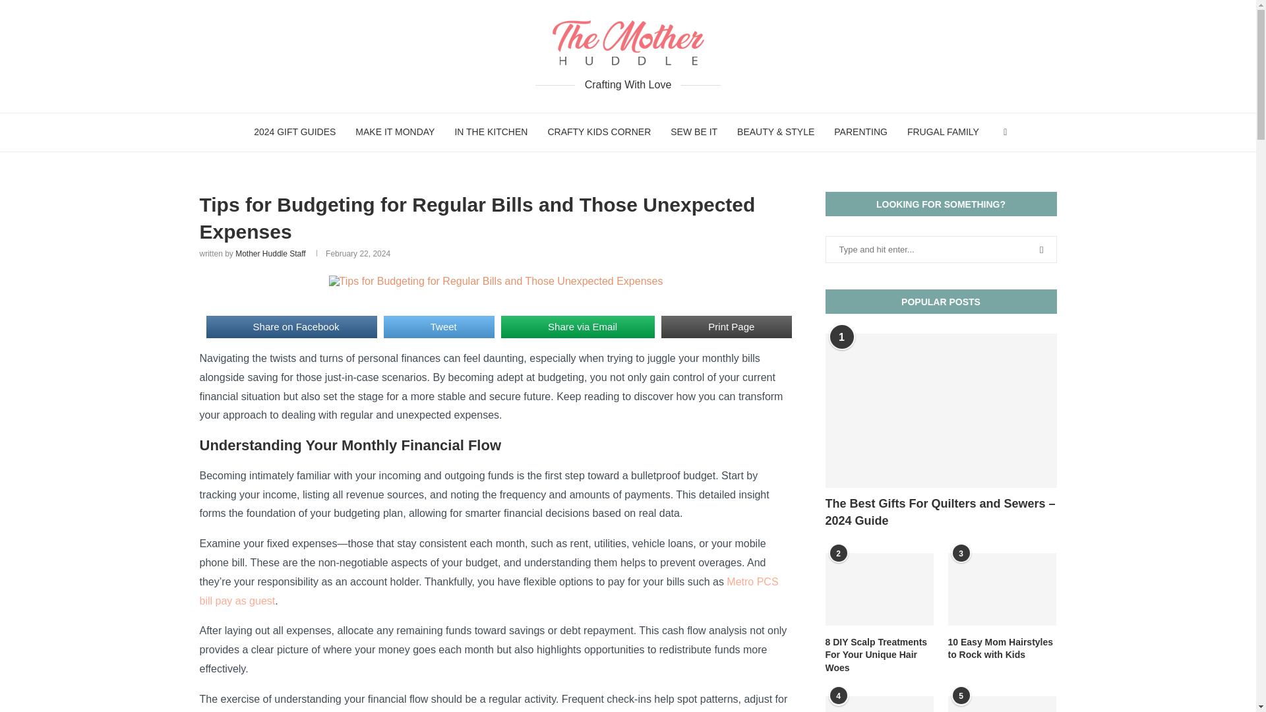  What do you see at coordinates (943, 132) in the screenshot?
I see `FRUGAL FAMILY` at bounding box center [943, 132].